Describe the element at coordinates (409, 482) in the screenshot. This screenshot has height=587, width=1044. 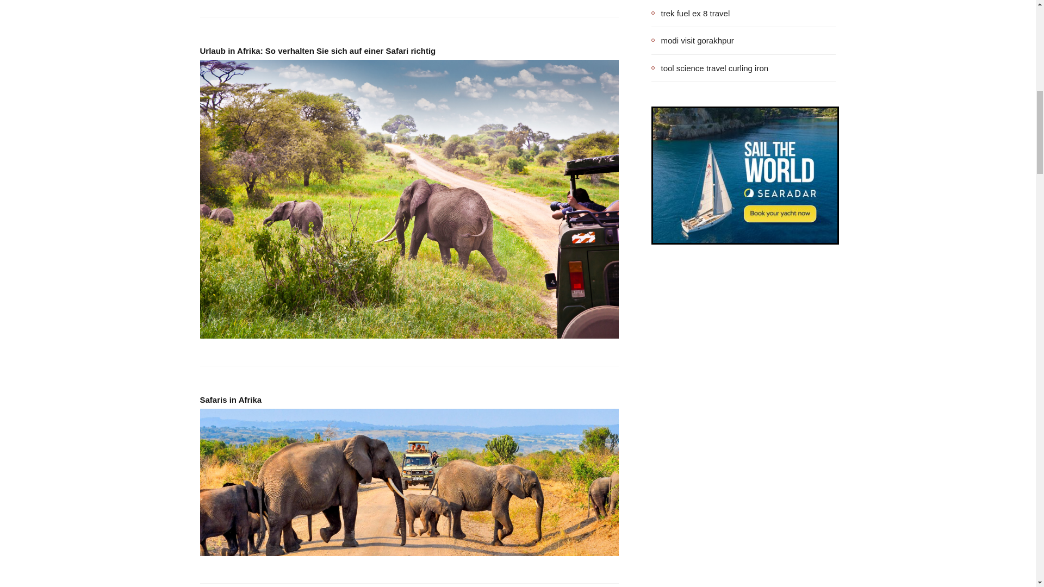
I see `reise afrika safari` at that location.